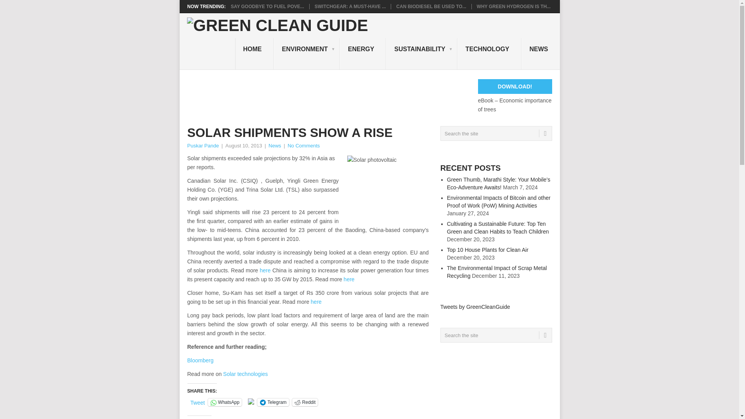  I want to click on TECHNOLOGY, so click(489, 54).